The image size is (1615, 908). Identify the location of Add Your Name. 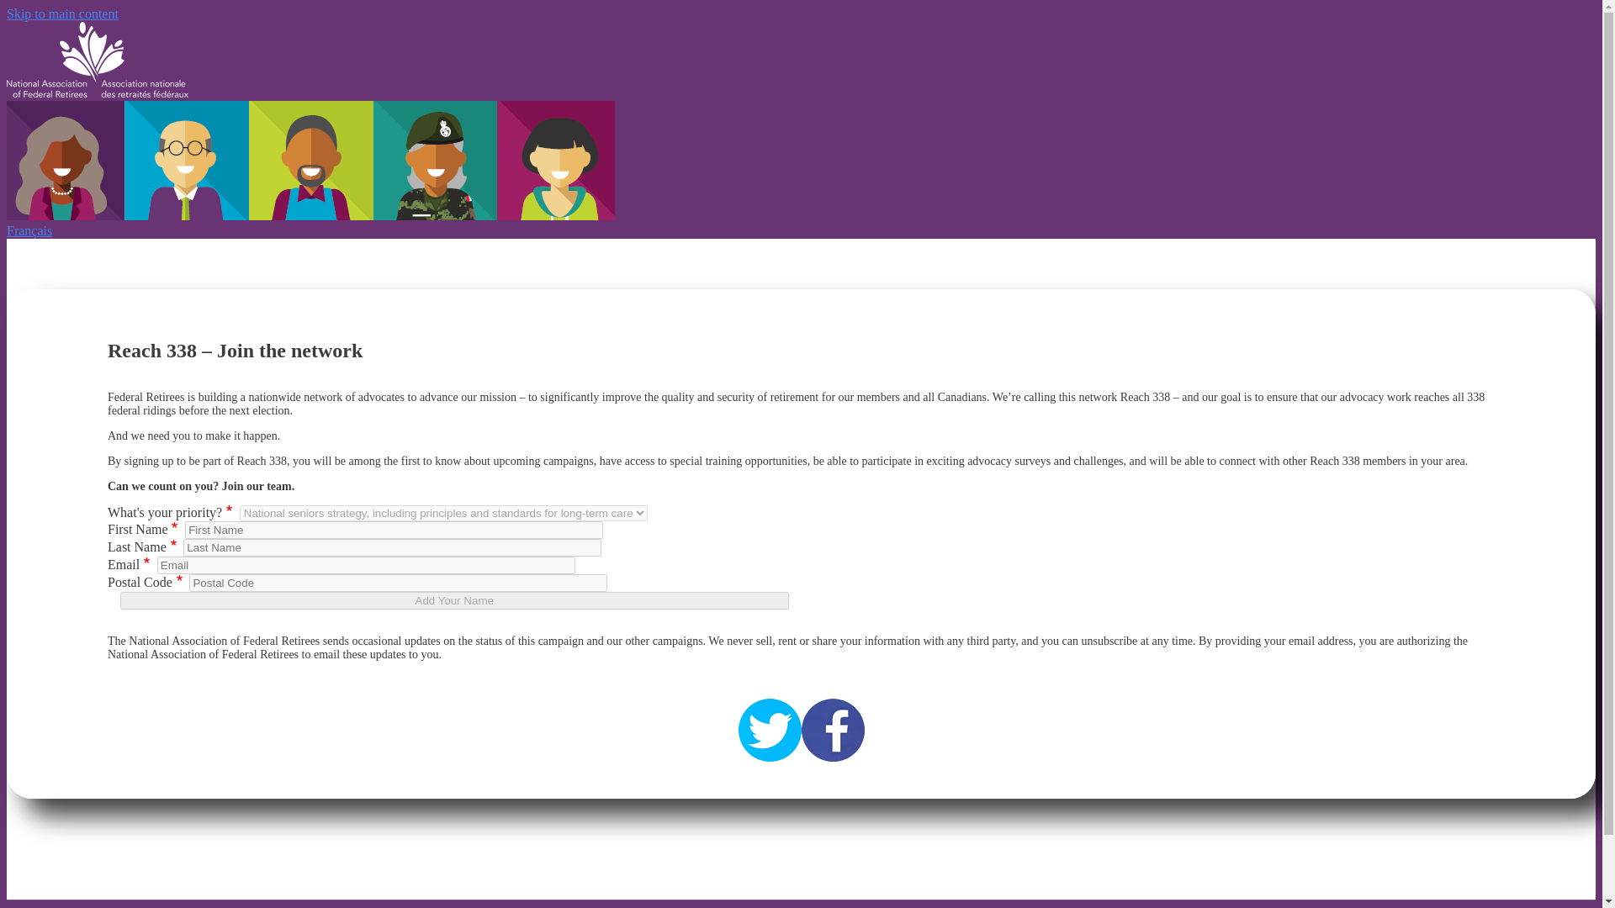
(454, 600).